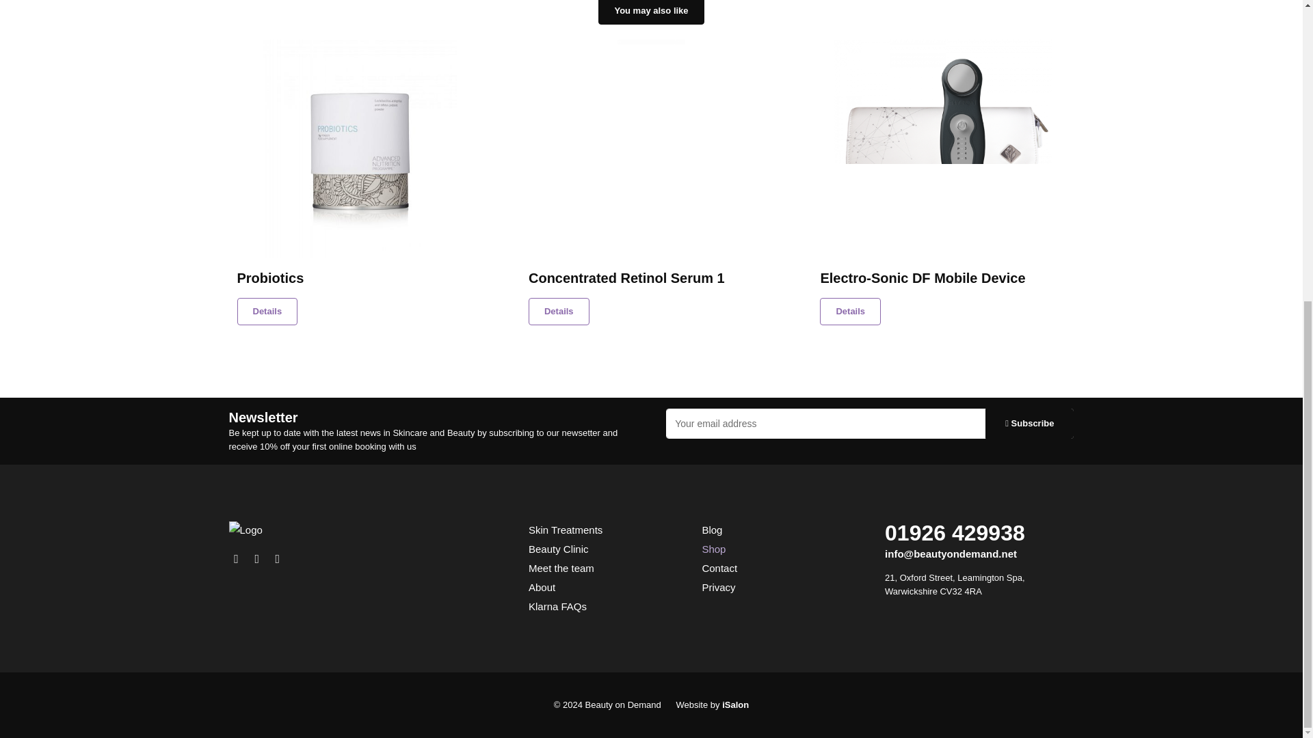  I want to click on Shop, so click(651, 12).